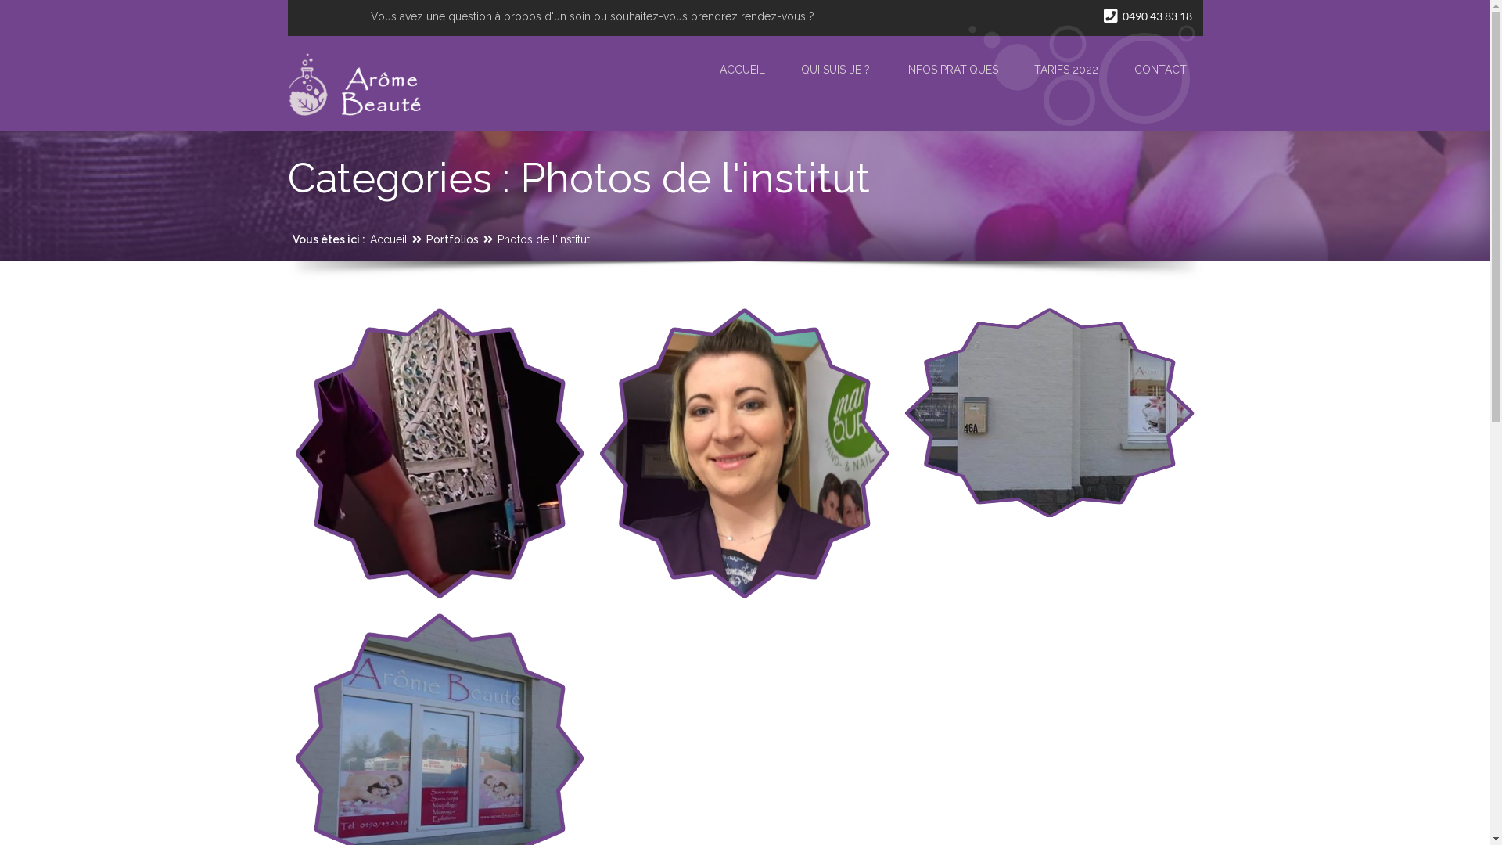 The image size is (1502, 845). What do you see at coordinates (1161, 69) in the screenshot?
I see `CONTACT` at bounding box center [1161, 69].